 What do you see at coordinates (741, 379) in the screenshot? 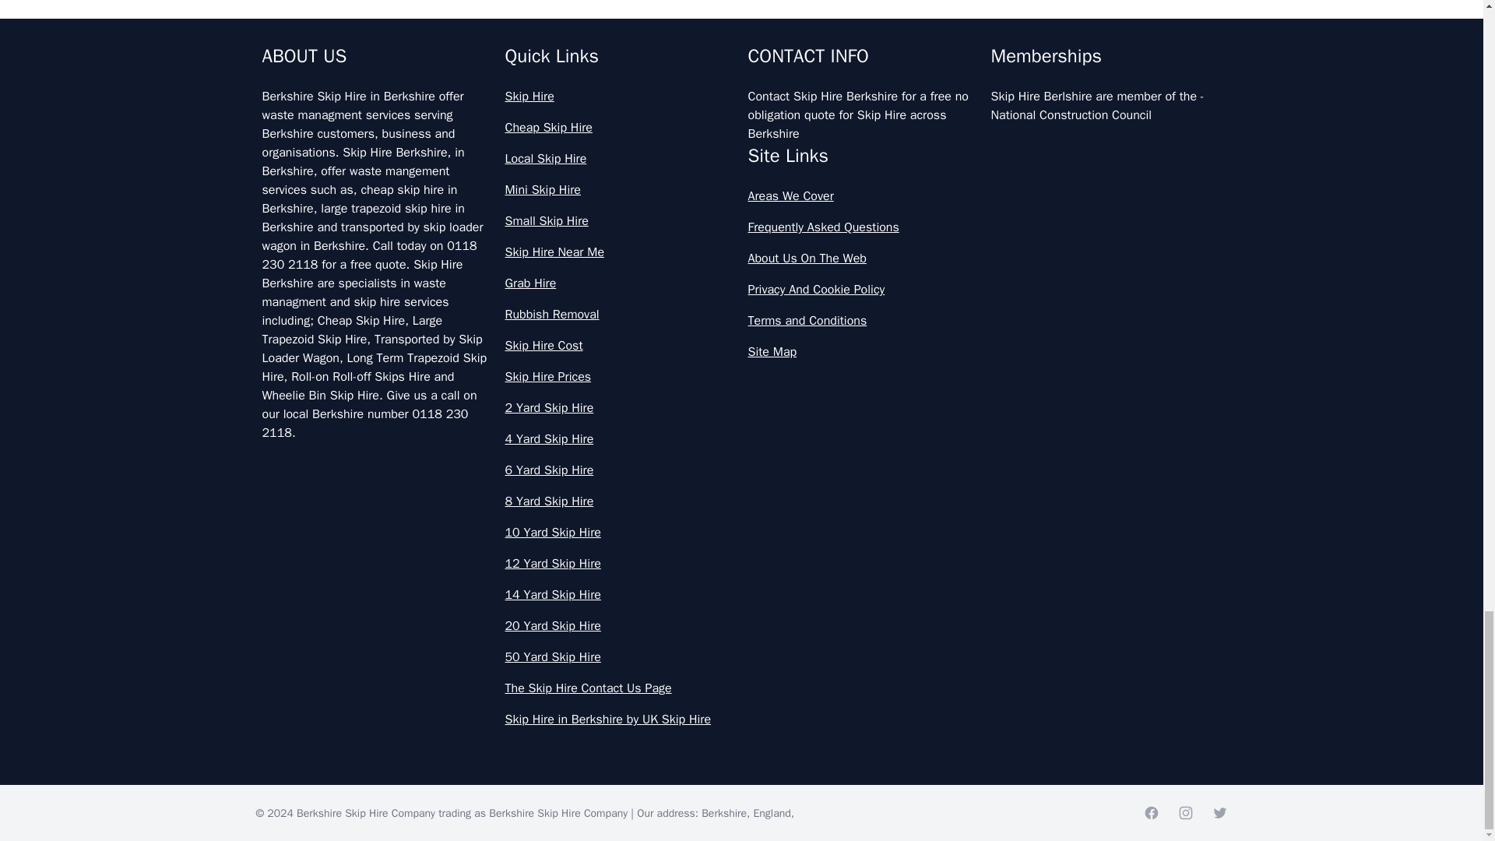
I see `Can You Put Anything In A Hired Skip In Reading` at bounding box center [741, 379].